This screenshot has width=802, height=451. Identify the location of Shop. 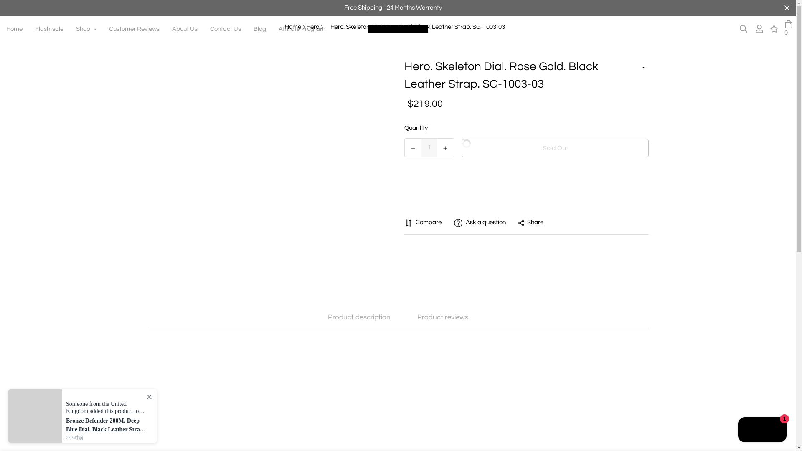
(86, 29).